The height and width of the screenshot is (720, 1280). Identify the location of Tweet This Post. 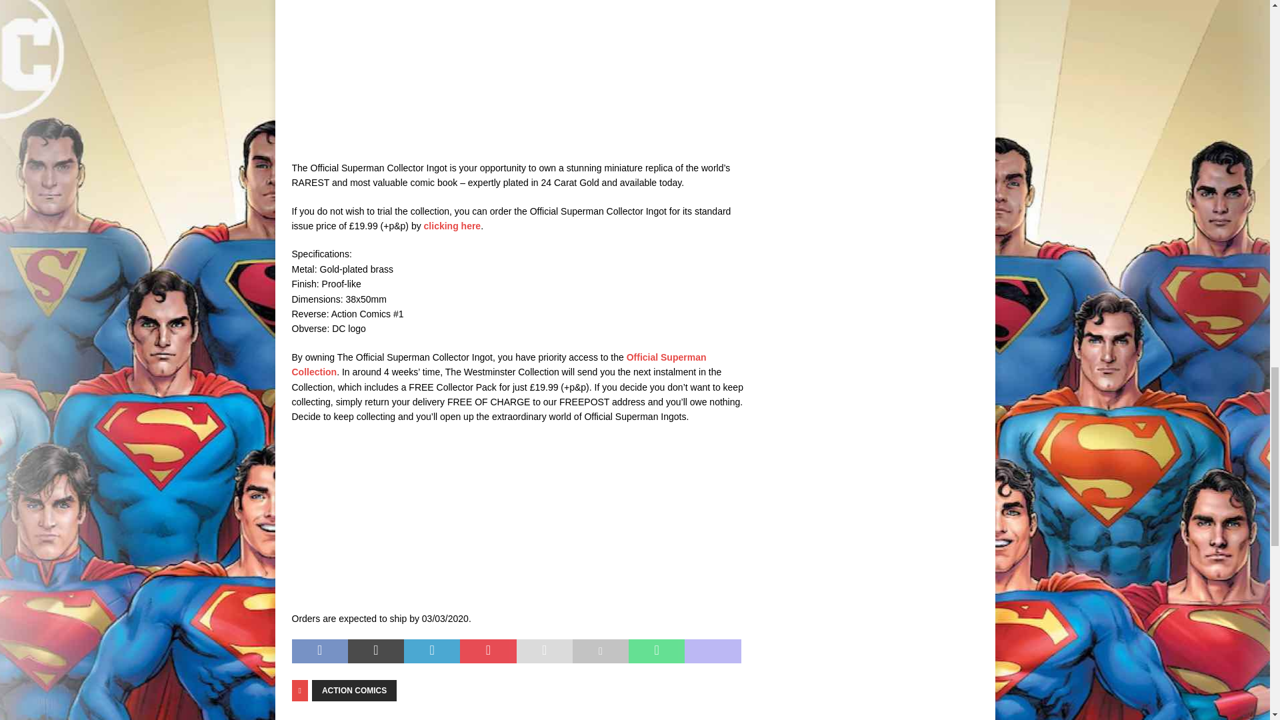
(376, 651).